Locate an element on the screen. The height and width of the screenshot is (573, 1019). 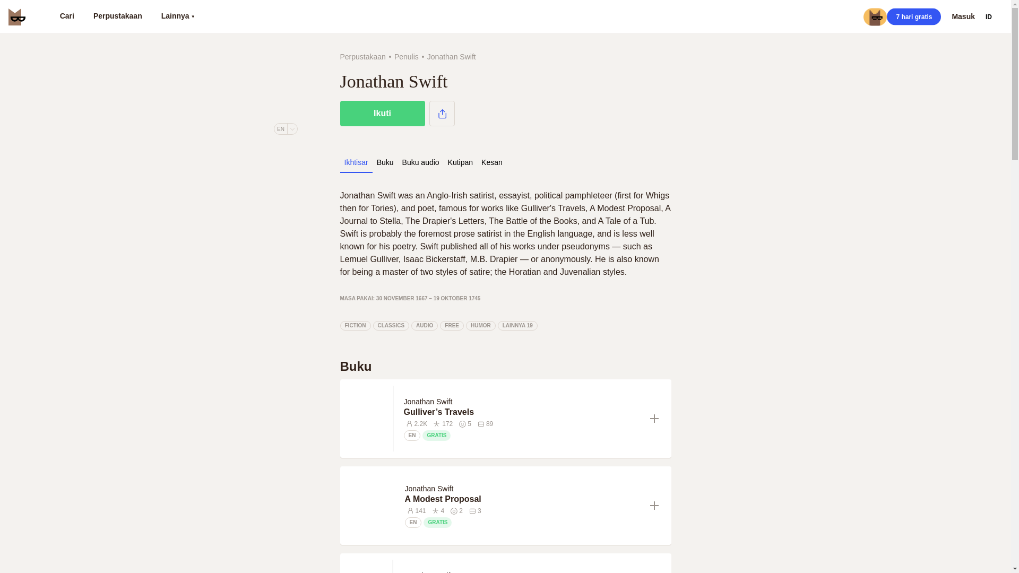
IkhtisarBukuBuku audioKutipanKesan is located at coordinates (422, 162).